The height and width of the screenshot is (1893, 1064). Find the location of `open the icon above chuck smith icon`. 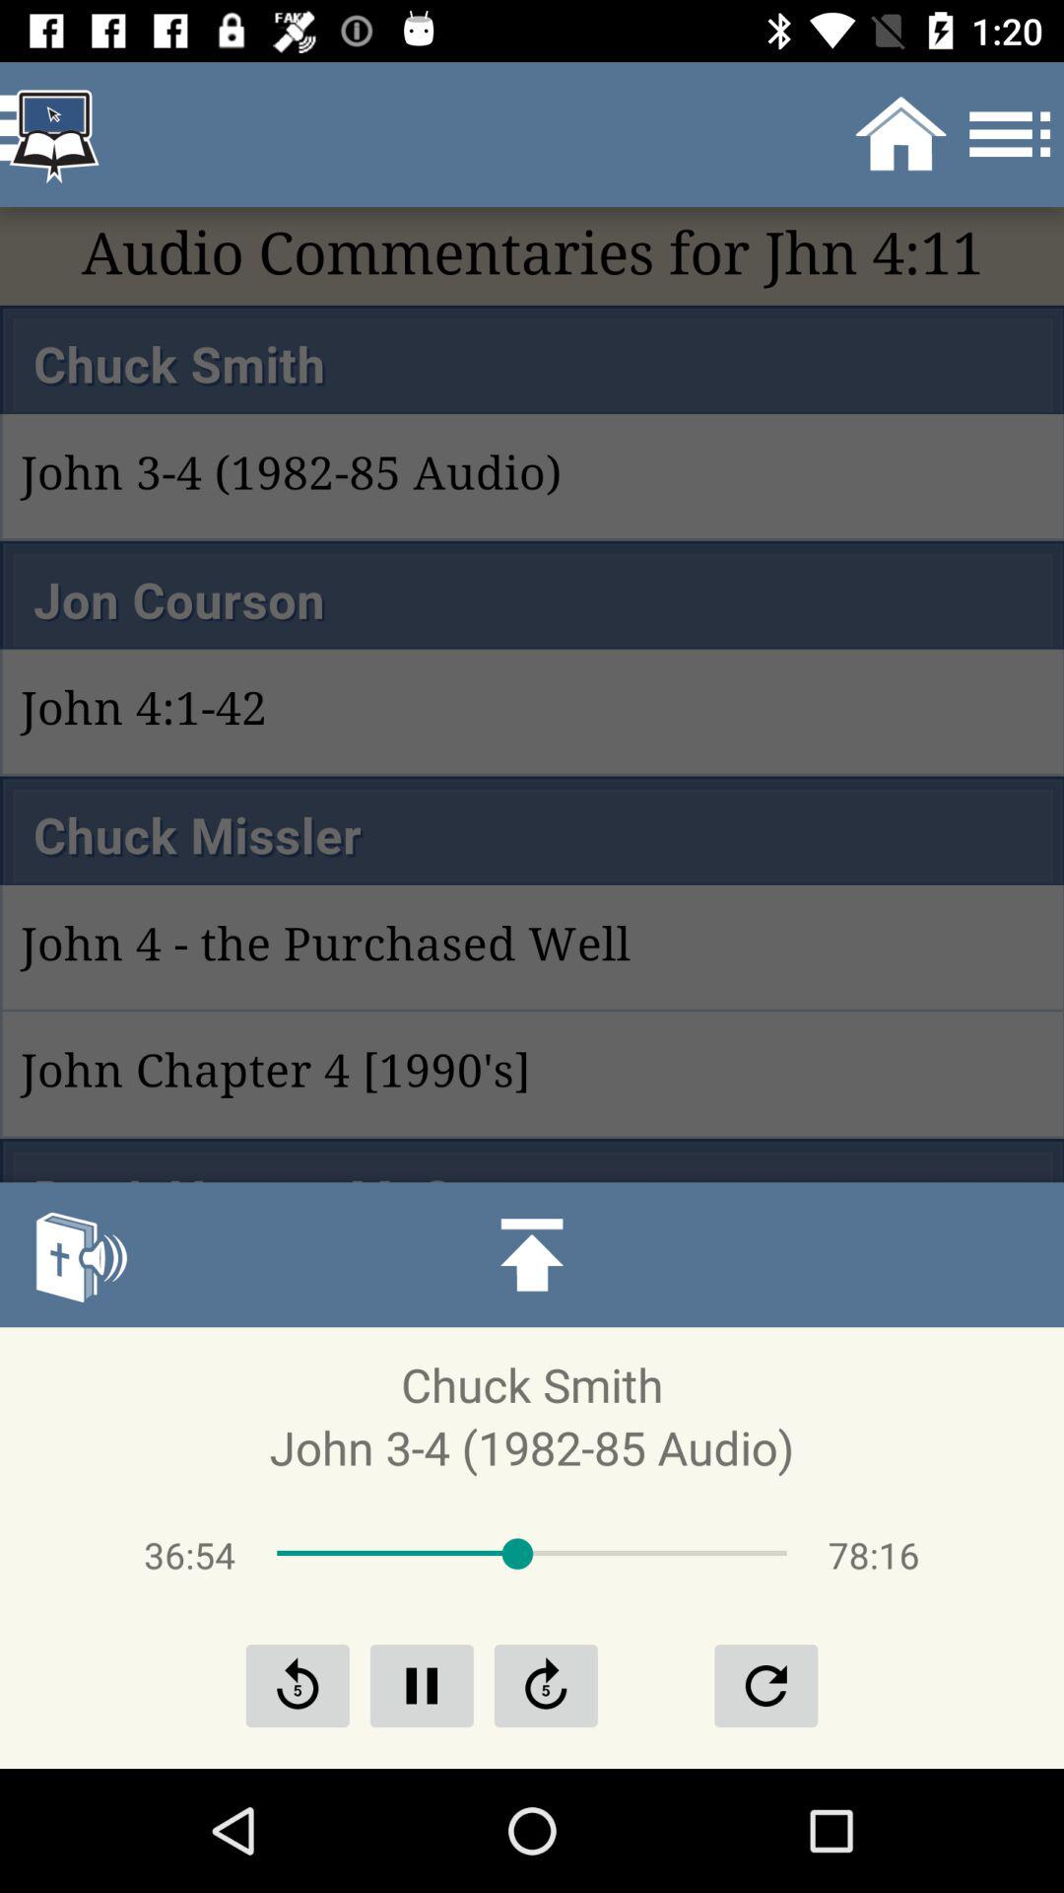

open the icon above chuck smith icon is located at coordinates (532, 1254).